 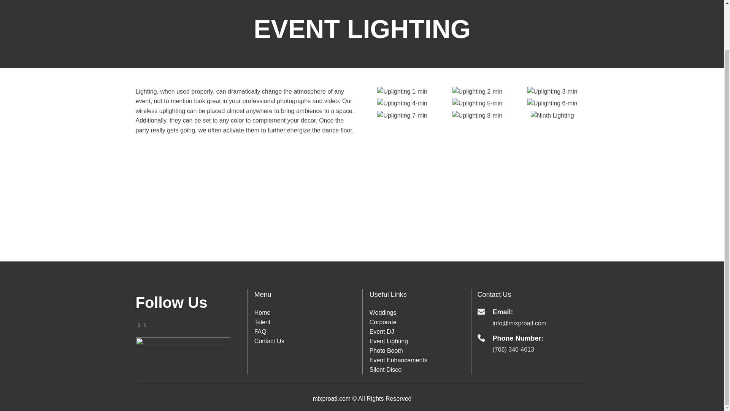 I want to click on Event DJ, so click(x=382, y=331).